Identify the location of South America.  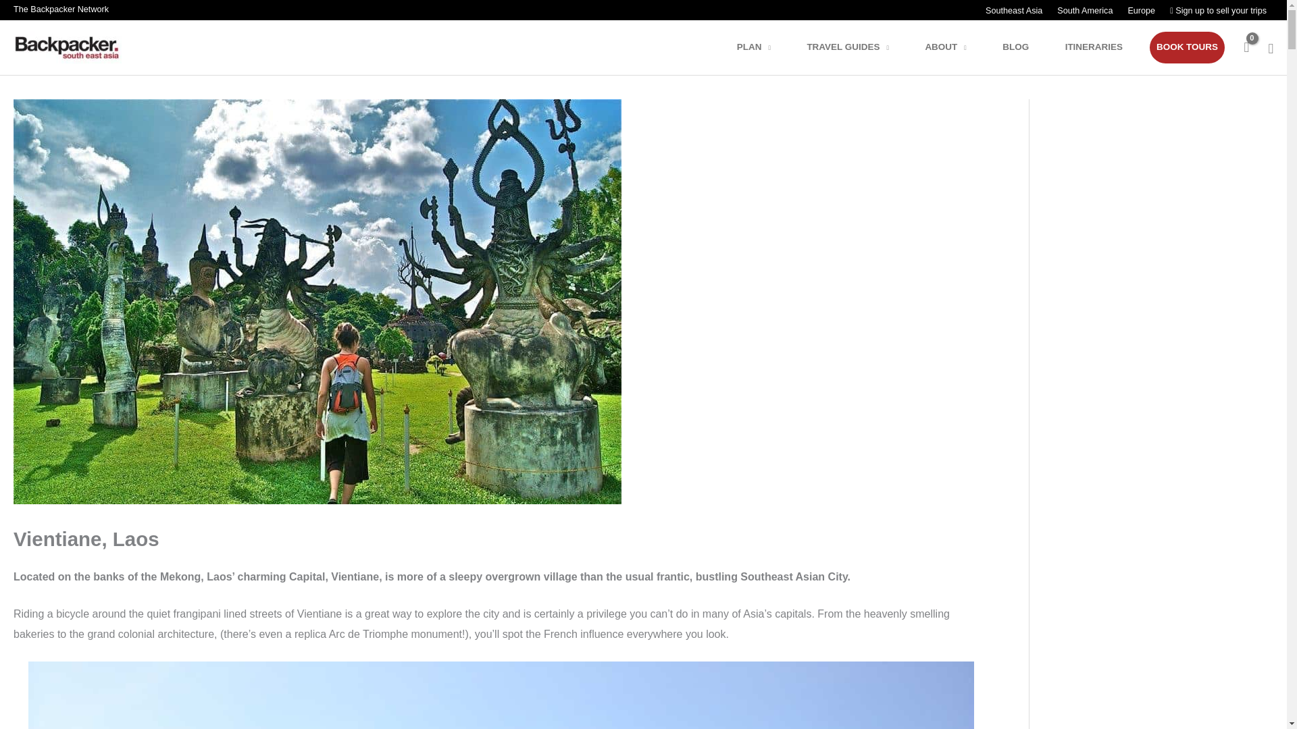
(1084, 11).